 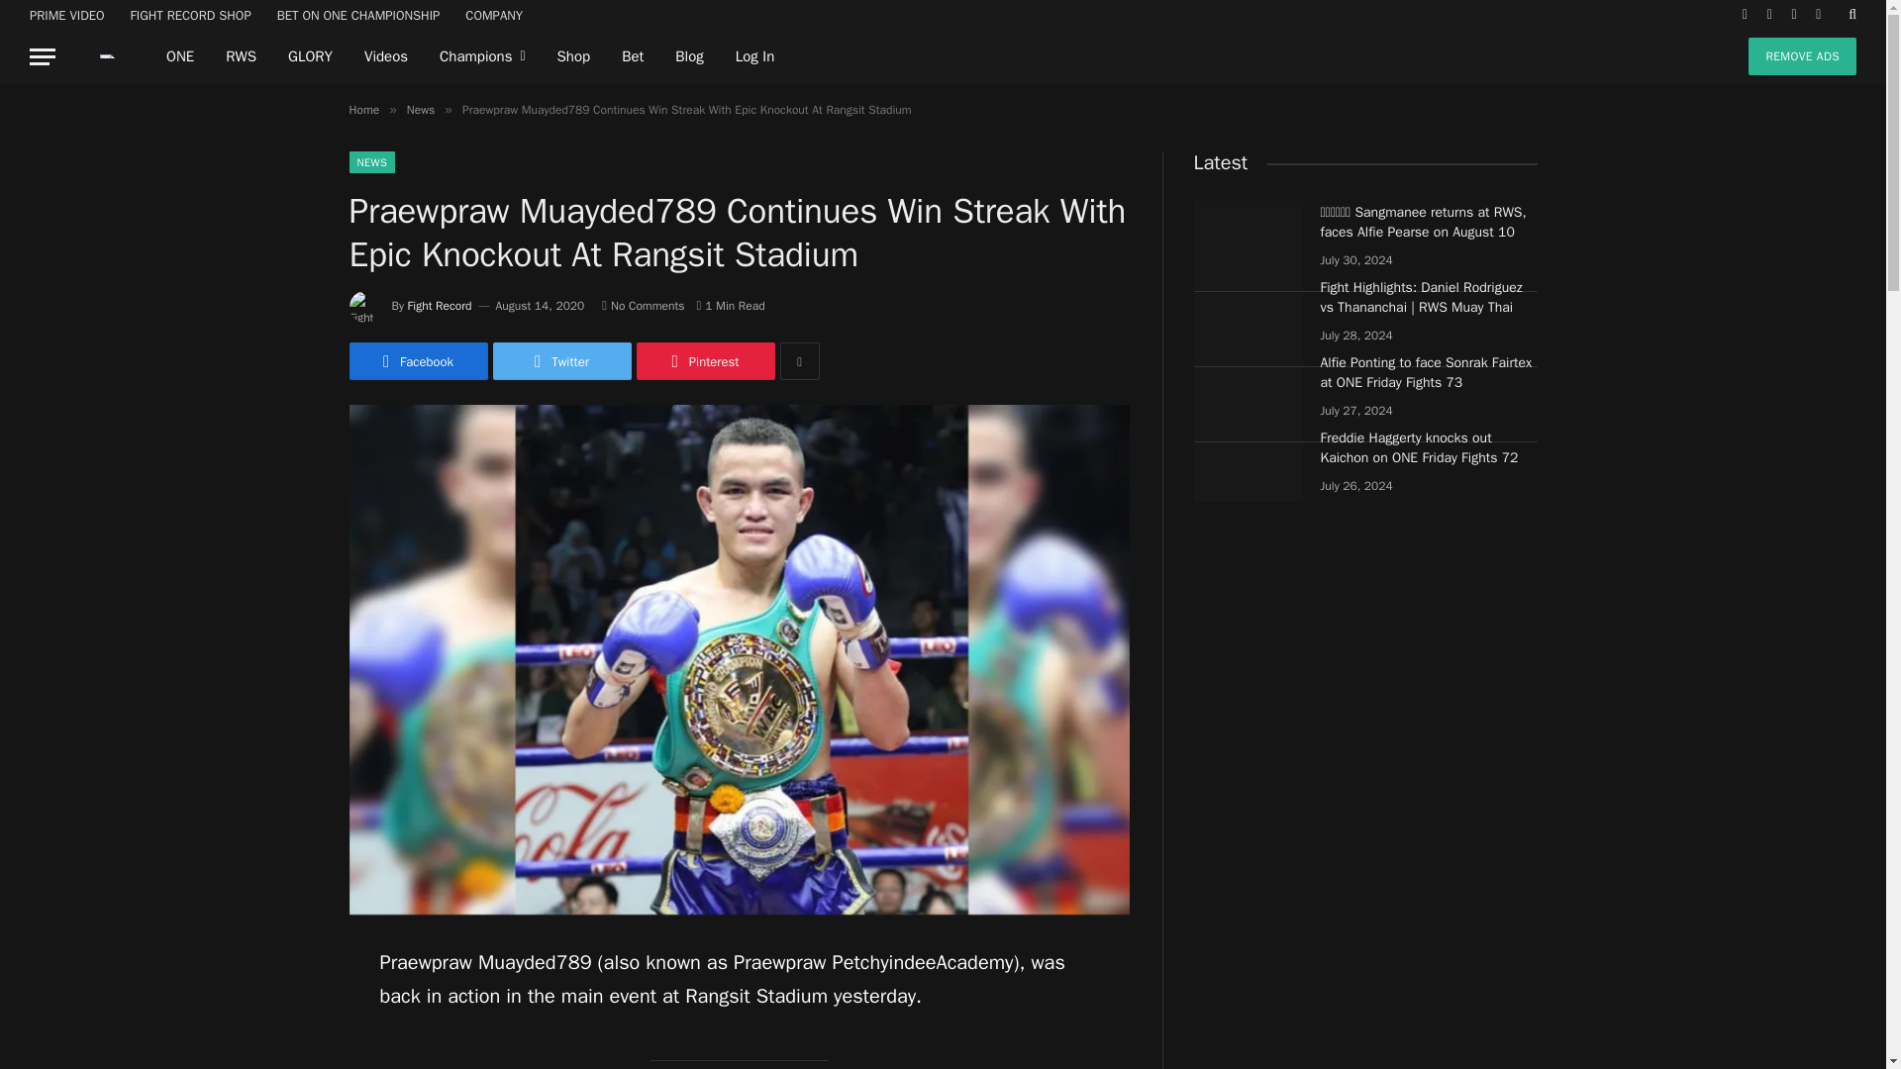 I want to click on NEWS, so click(x=371, y=162).